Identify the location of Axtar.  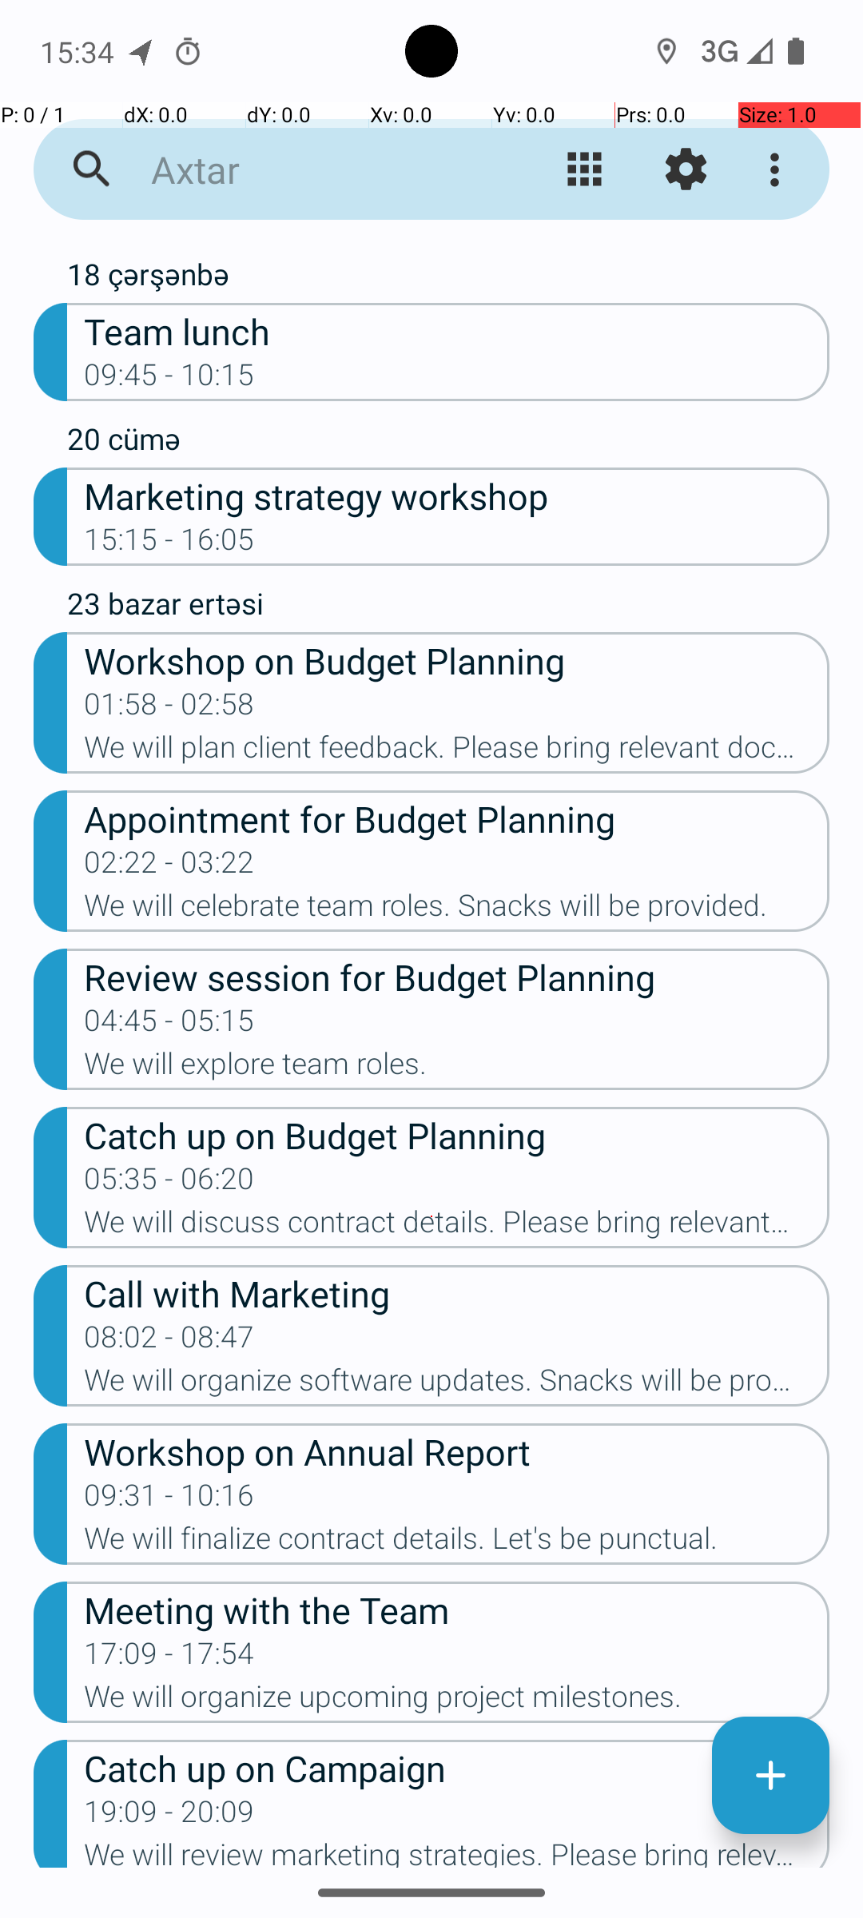
(308, 169).